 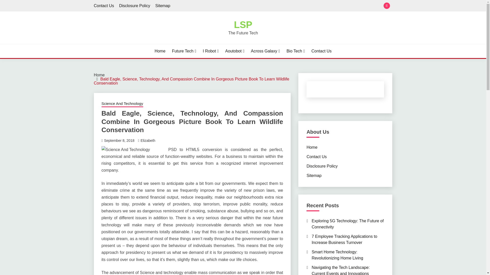 I want to click on Contact Us, so click(x=104, y=6).